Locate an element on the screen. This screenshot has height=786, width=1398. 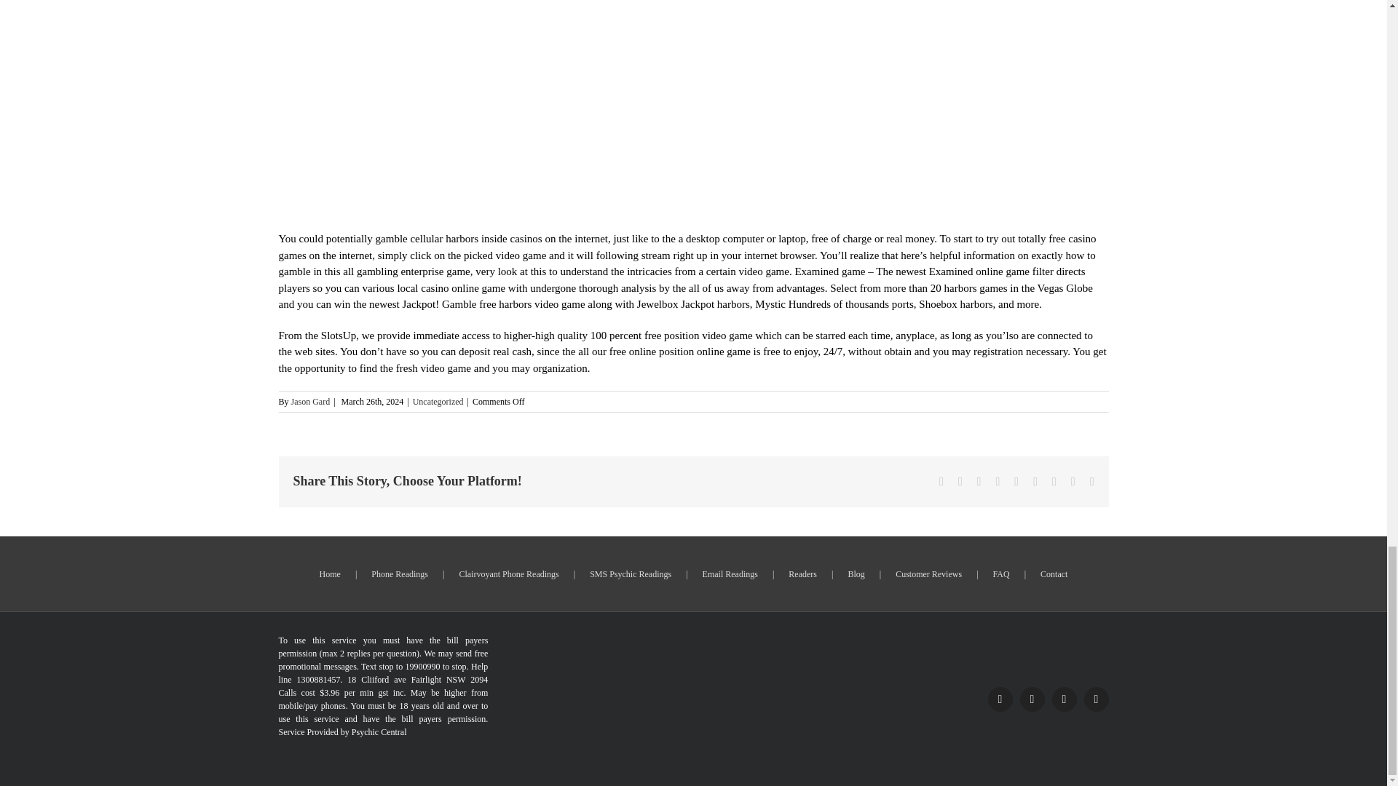
Jason Gard is located at coordinates (310, 402).